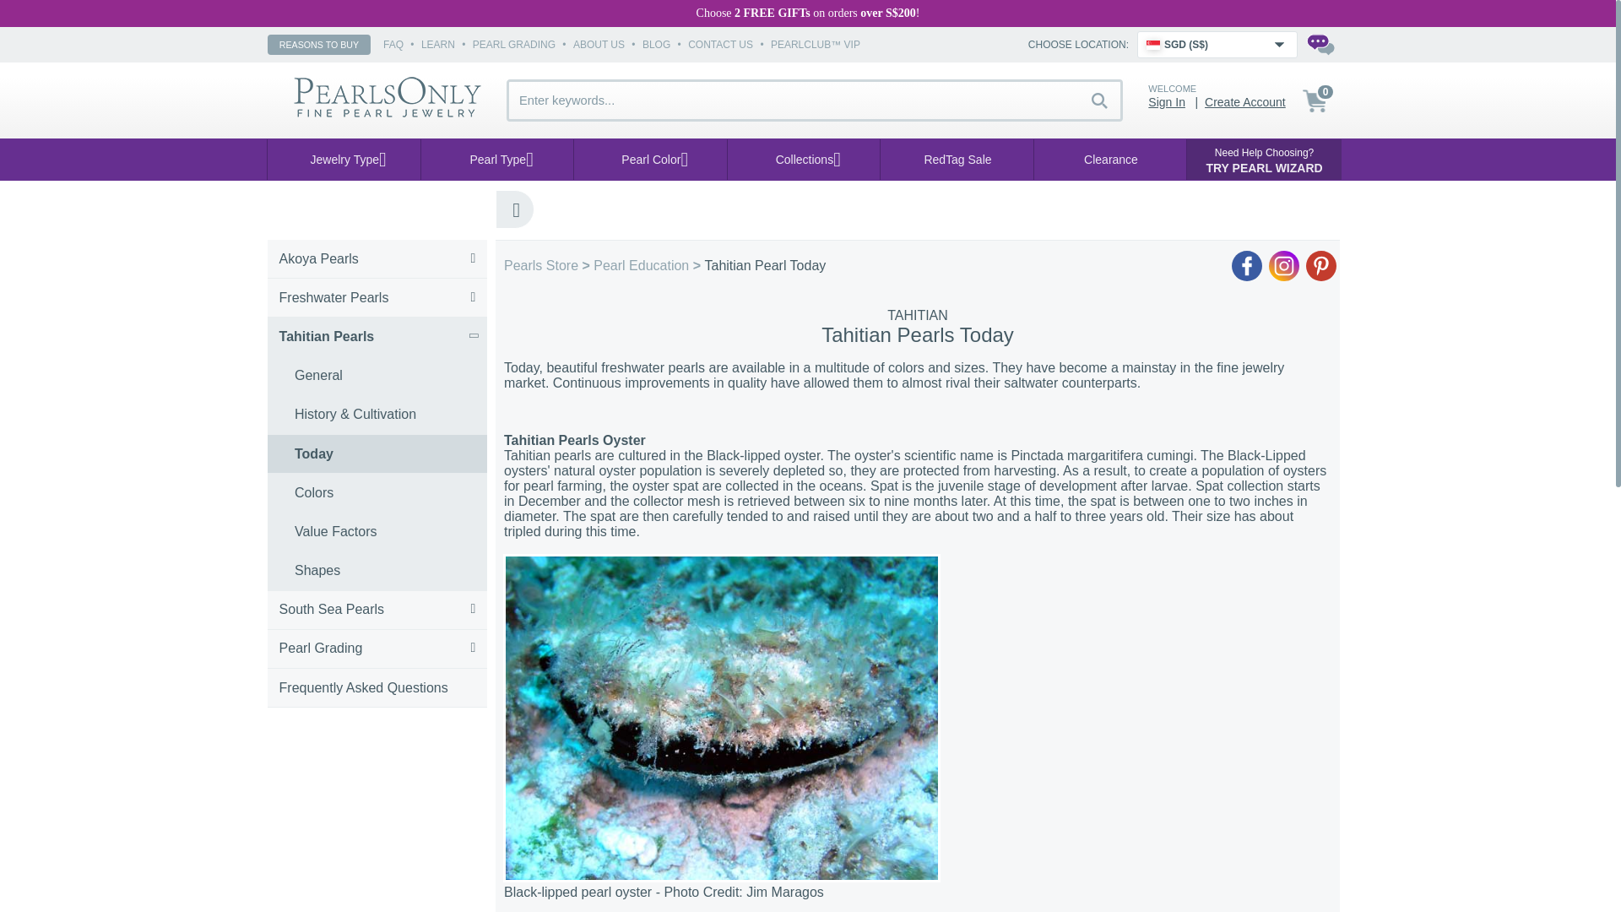 The height and width of the screenshot is (912, 1621). Describe the element at coordinates (514, 45) in the screenshot. I see `PEARL GRADING` at that location.